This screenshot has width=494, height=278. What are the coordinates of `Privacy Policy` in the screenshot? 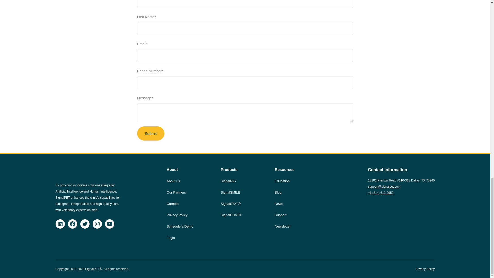 It's located at (177, 215).